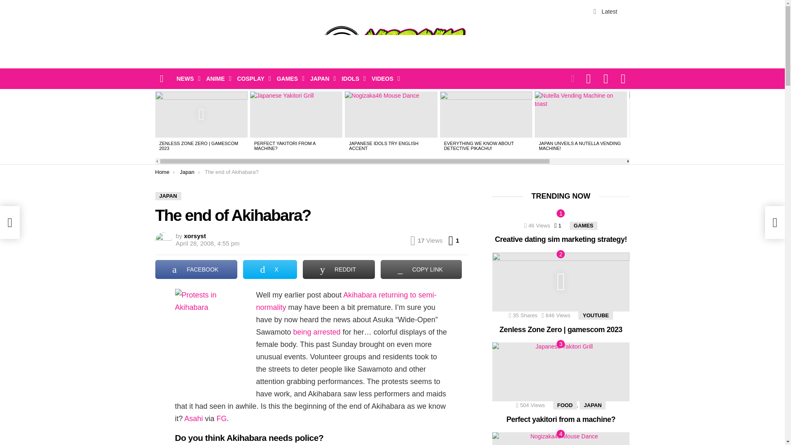 This screenshot has width=791, height=445. I want to click on ANIME, so click(216, 79).